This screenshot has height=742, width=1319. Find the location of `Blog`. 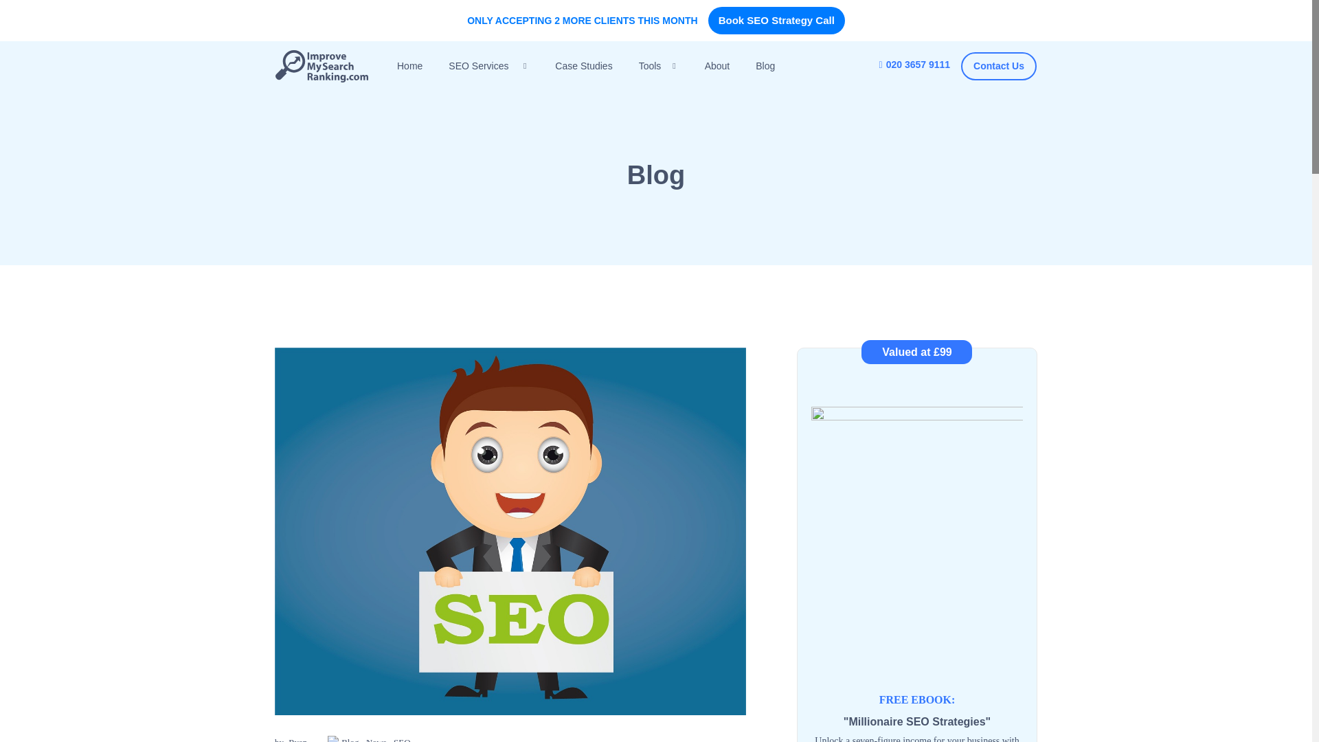

Blog is located at coordinates (765, 66).